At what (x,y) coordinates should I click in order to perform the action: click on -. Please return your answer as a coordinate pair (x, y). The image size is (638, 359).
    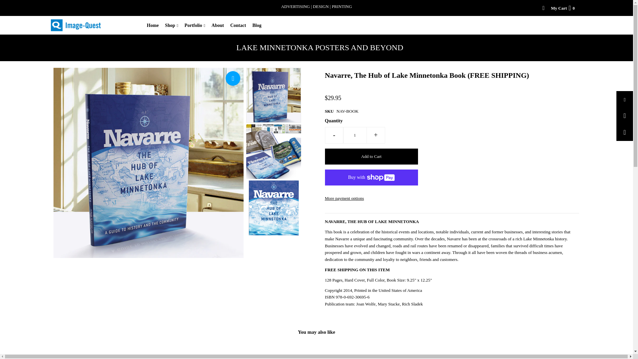
    Looking at the image, I should click on (334, 135).